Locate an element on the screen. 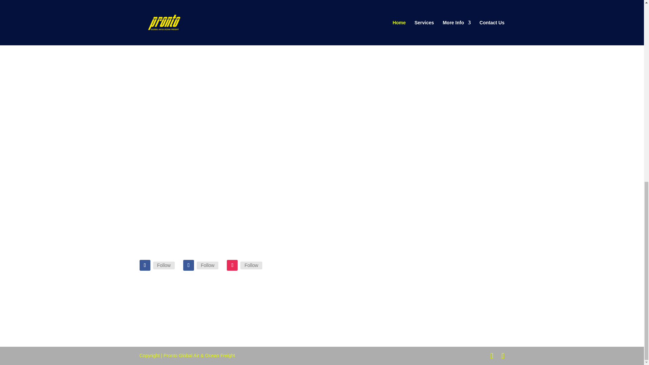 The width and height of the screenshot is (649, 365). Follow on Facebook is located at coordinates (145, 265).